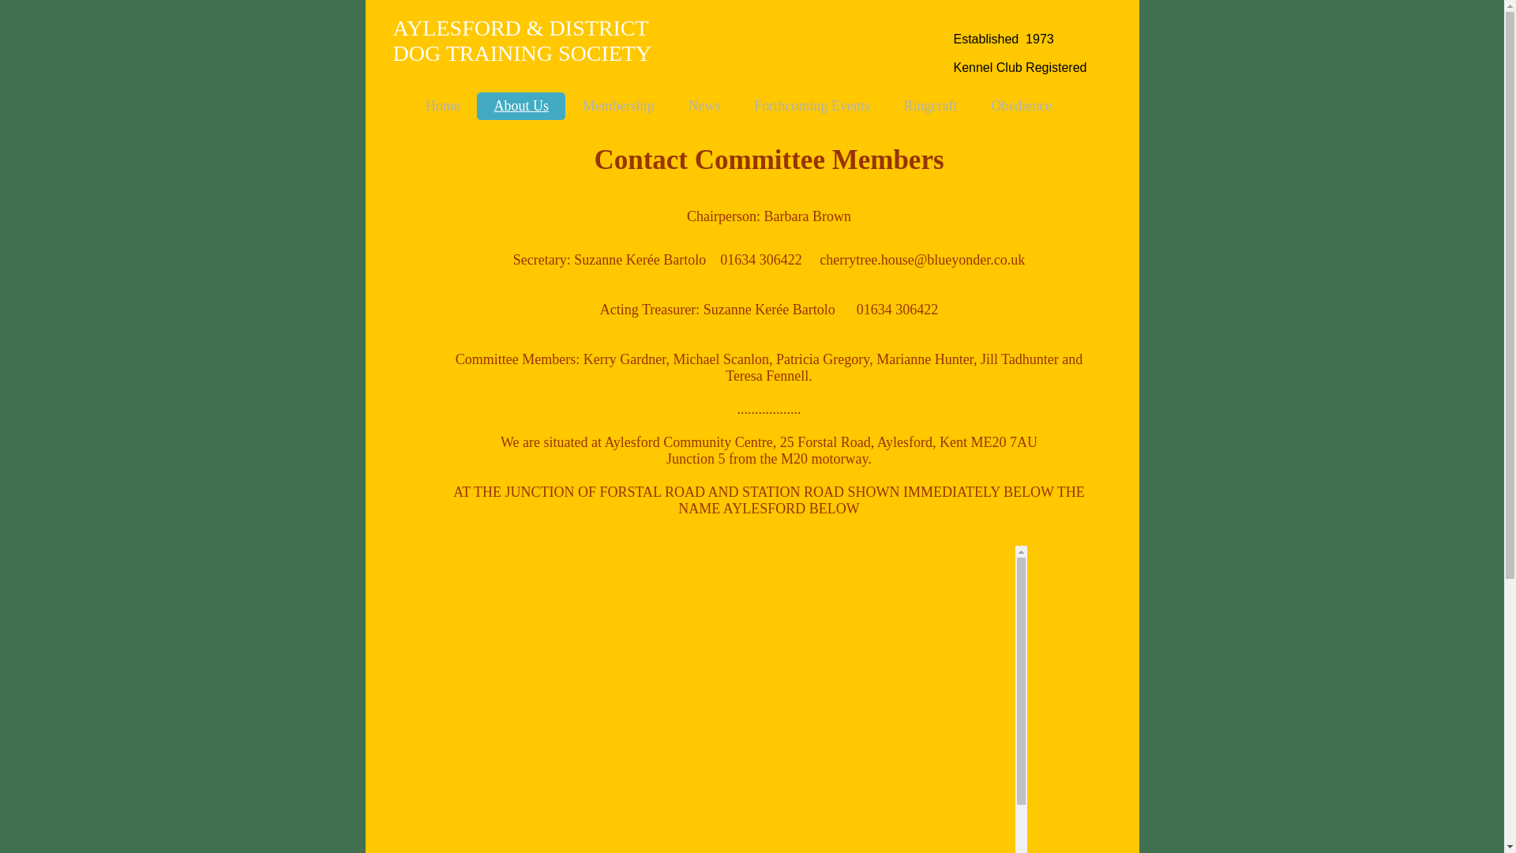 The height and width of the screenshot is (853, 1516). Describe the element at coordinates (812, 106) in the screenshot. I see `Forthcoming Events` at that location.